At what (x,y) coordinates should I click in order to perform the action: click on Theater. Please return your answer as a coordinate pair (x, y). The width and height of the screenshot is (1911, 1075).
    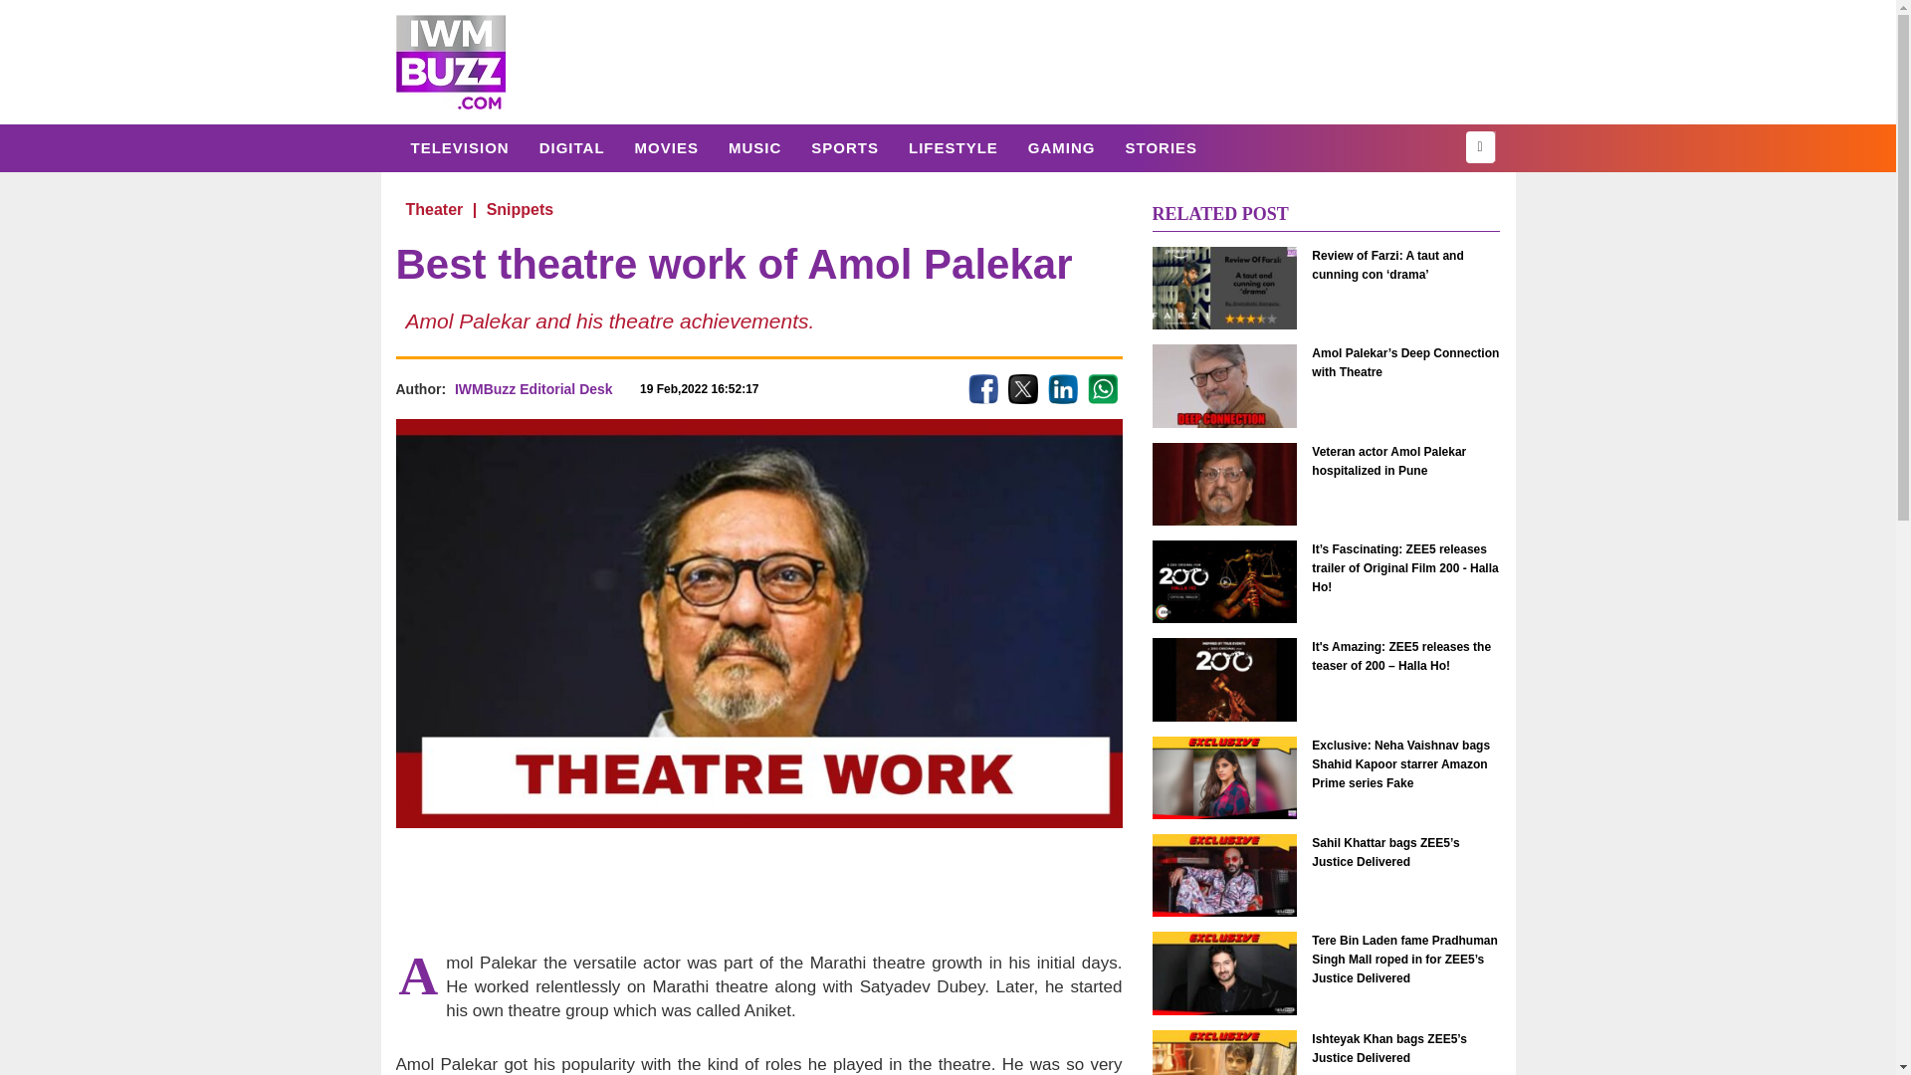
    Looking at the image, I should click on (434, 209).